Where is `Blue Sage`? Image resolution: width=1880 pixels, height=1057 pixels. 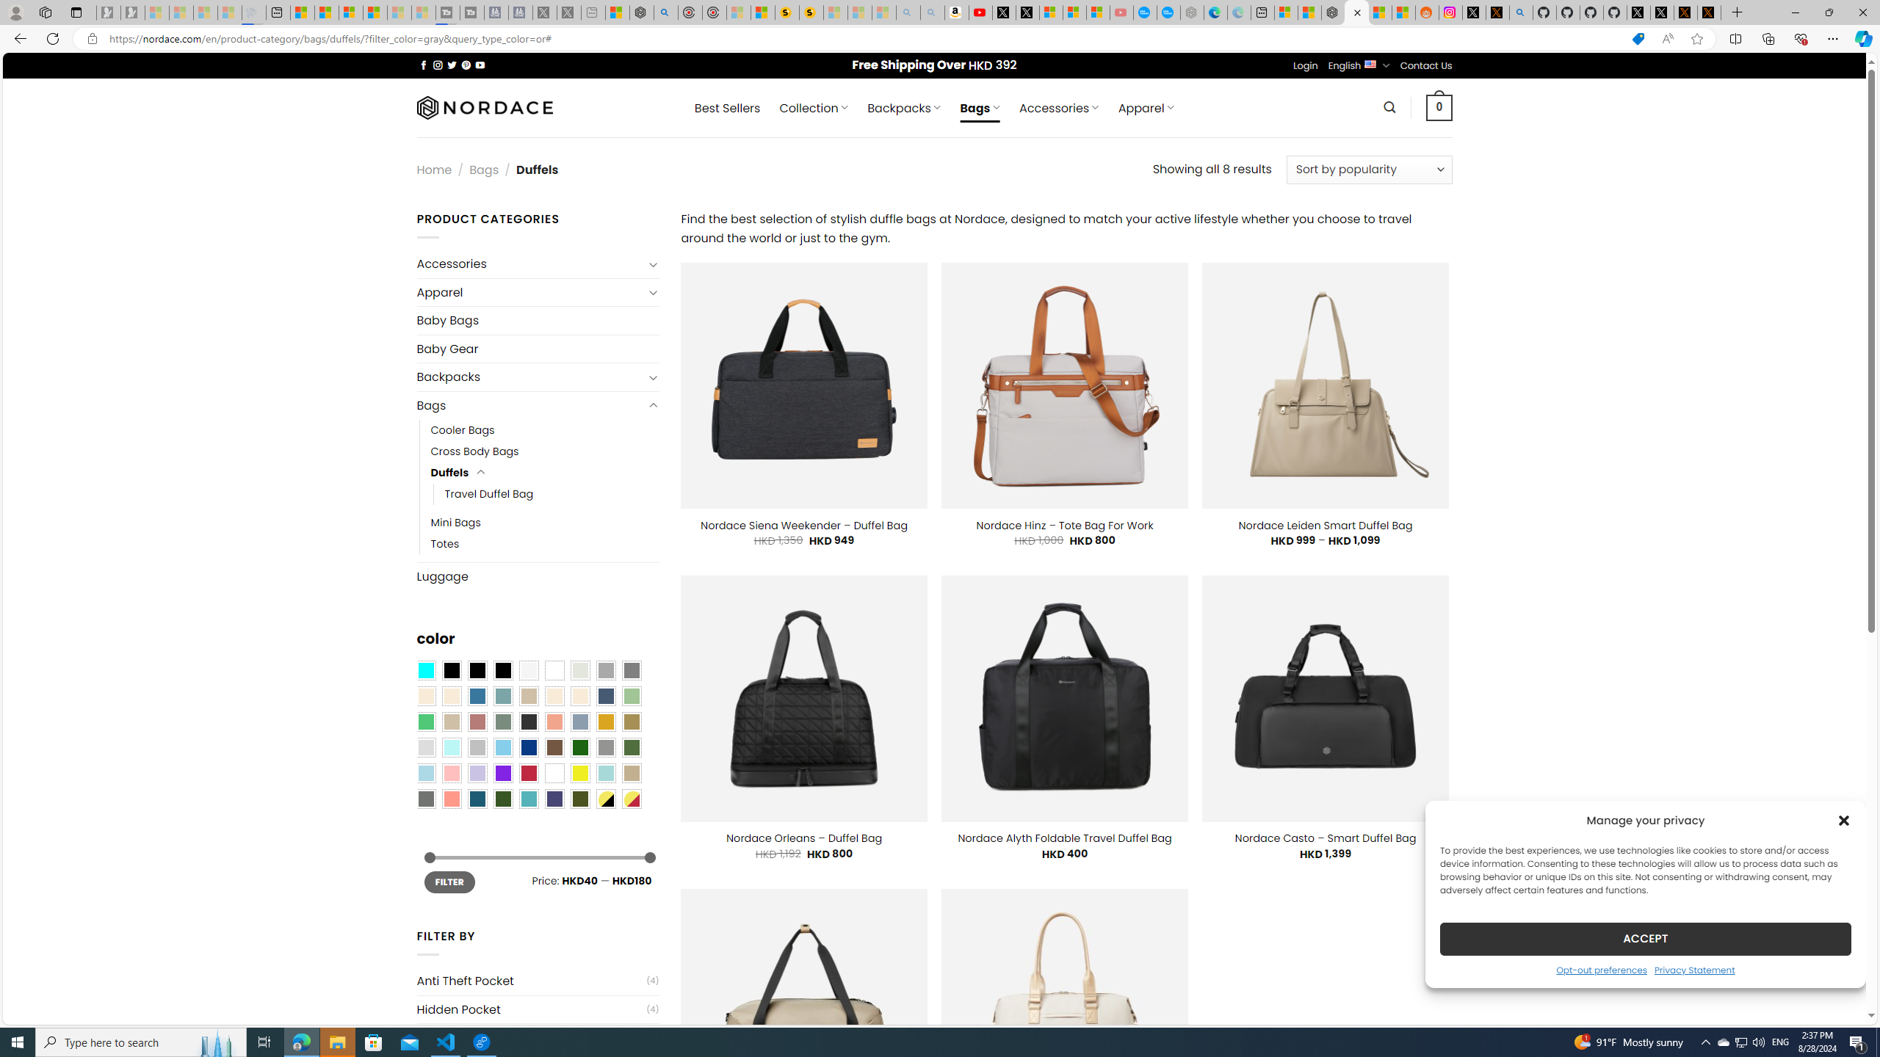 Blue Sage is located at coordinates (502, 696).